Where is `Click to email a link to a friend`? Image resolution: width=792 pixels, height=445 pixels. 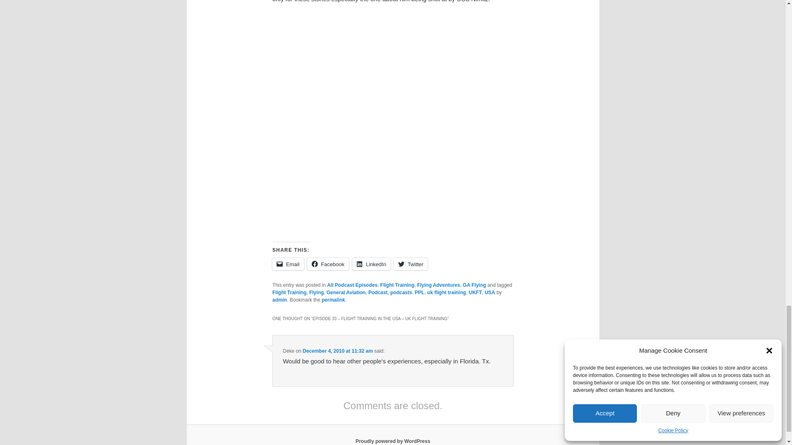
Click to email a link to a friend is located at coordinates (288, 264).